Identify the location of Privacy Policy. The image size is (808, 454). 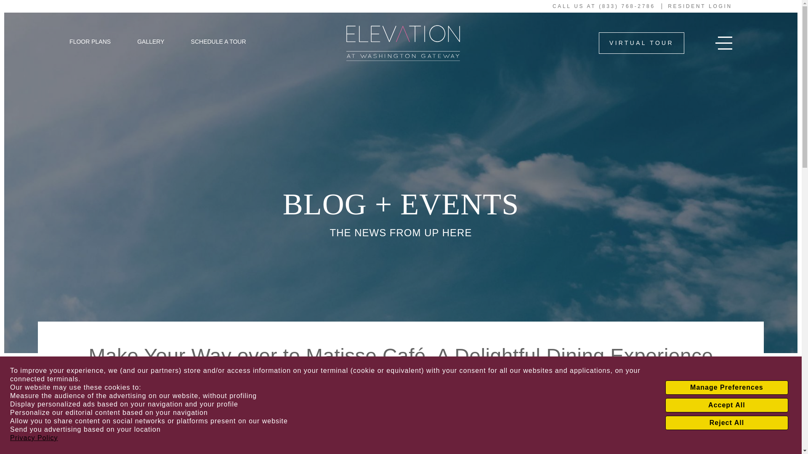
(34, 438).